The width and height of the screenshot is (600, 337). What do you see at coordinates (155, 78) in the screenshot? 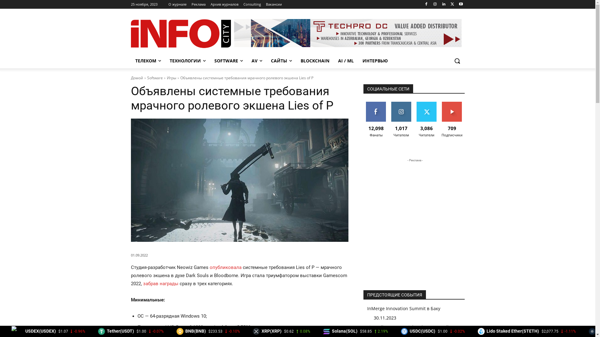
I see `Software` at bounding box center [155, 78].